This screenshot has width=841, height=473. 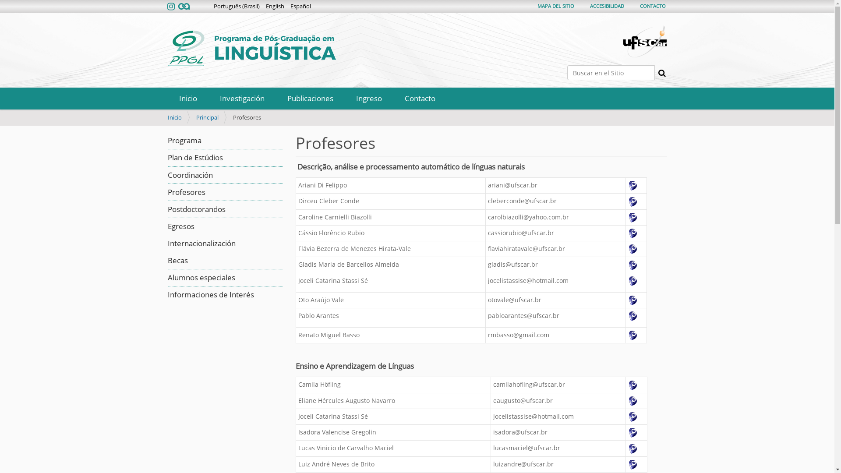 What do you see at coordinates (633, 265) in the screenshot?
I see `lattes.png` at bounding box center [633, 265].